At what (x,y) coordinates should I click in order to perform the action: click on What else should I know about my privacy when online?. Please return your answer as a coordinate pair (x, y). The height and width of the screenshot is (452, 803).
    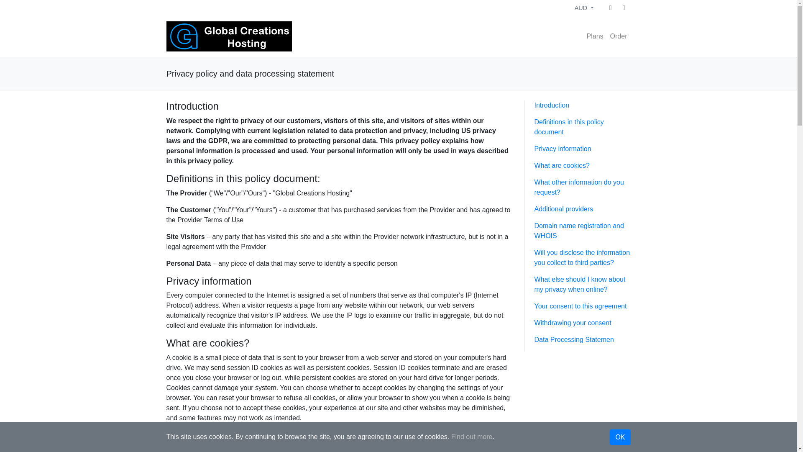
    Looking at the image, I should click on (580, 284).